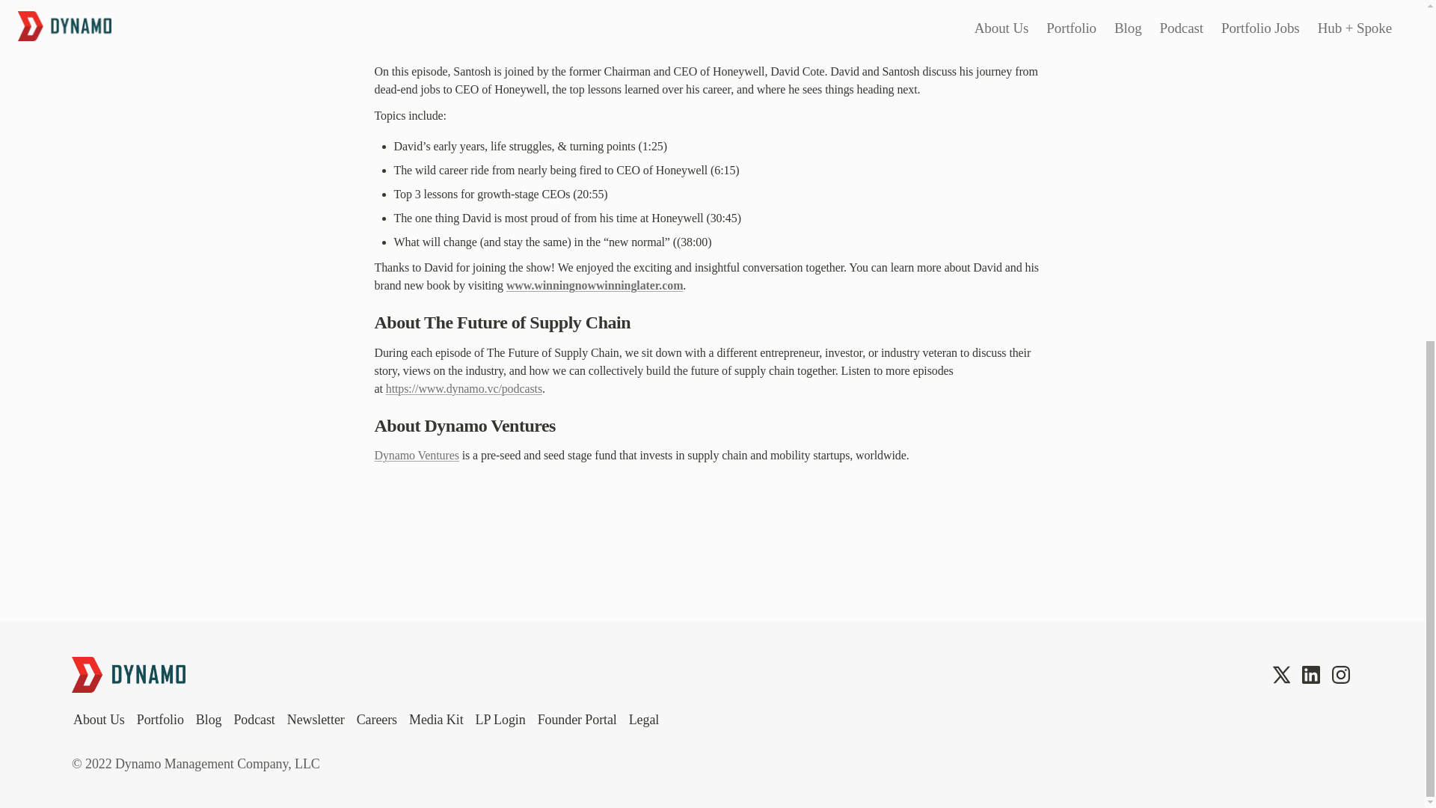 The height and width of the screenshot is (808, 1436). I want to click on www.winningnowwinninglater.com, so click(595, 284).